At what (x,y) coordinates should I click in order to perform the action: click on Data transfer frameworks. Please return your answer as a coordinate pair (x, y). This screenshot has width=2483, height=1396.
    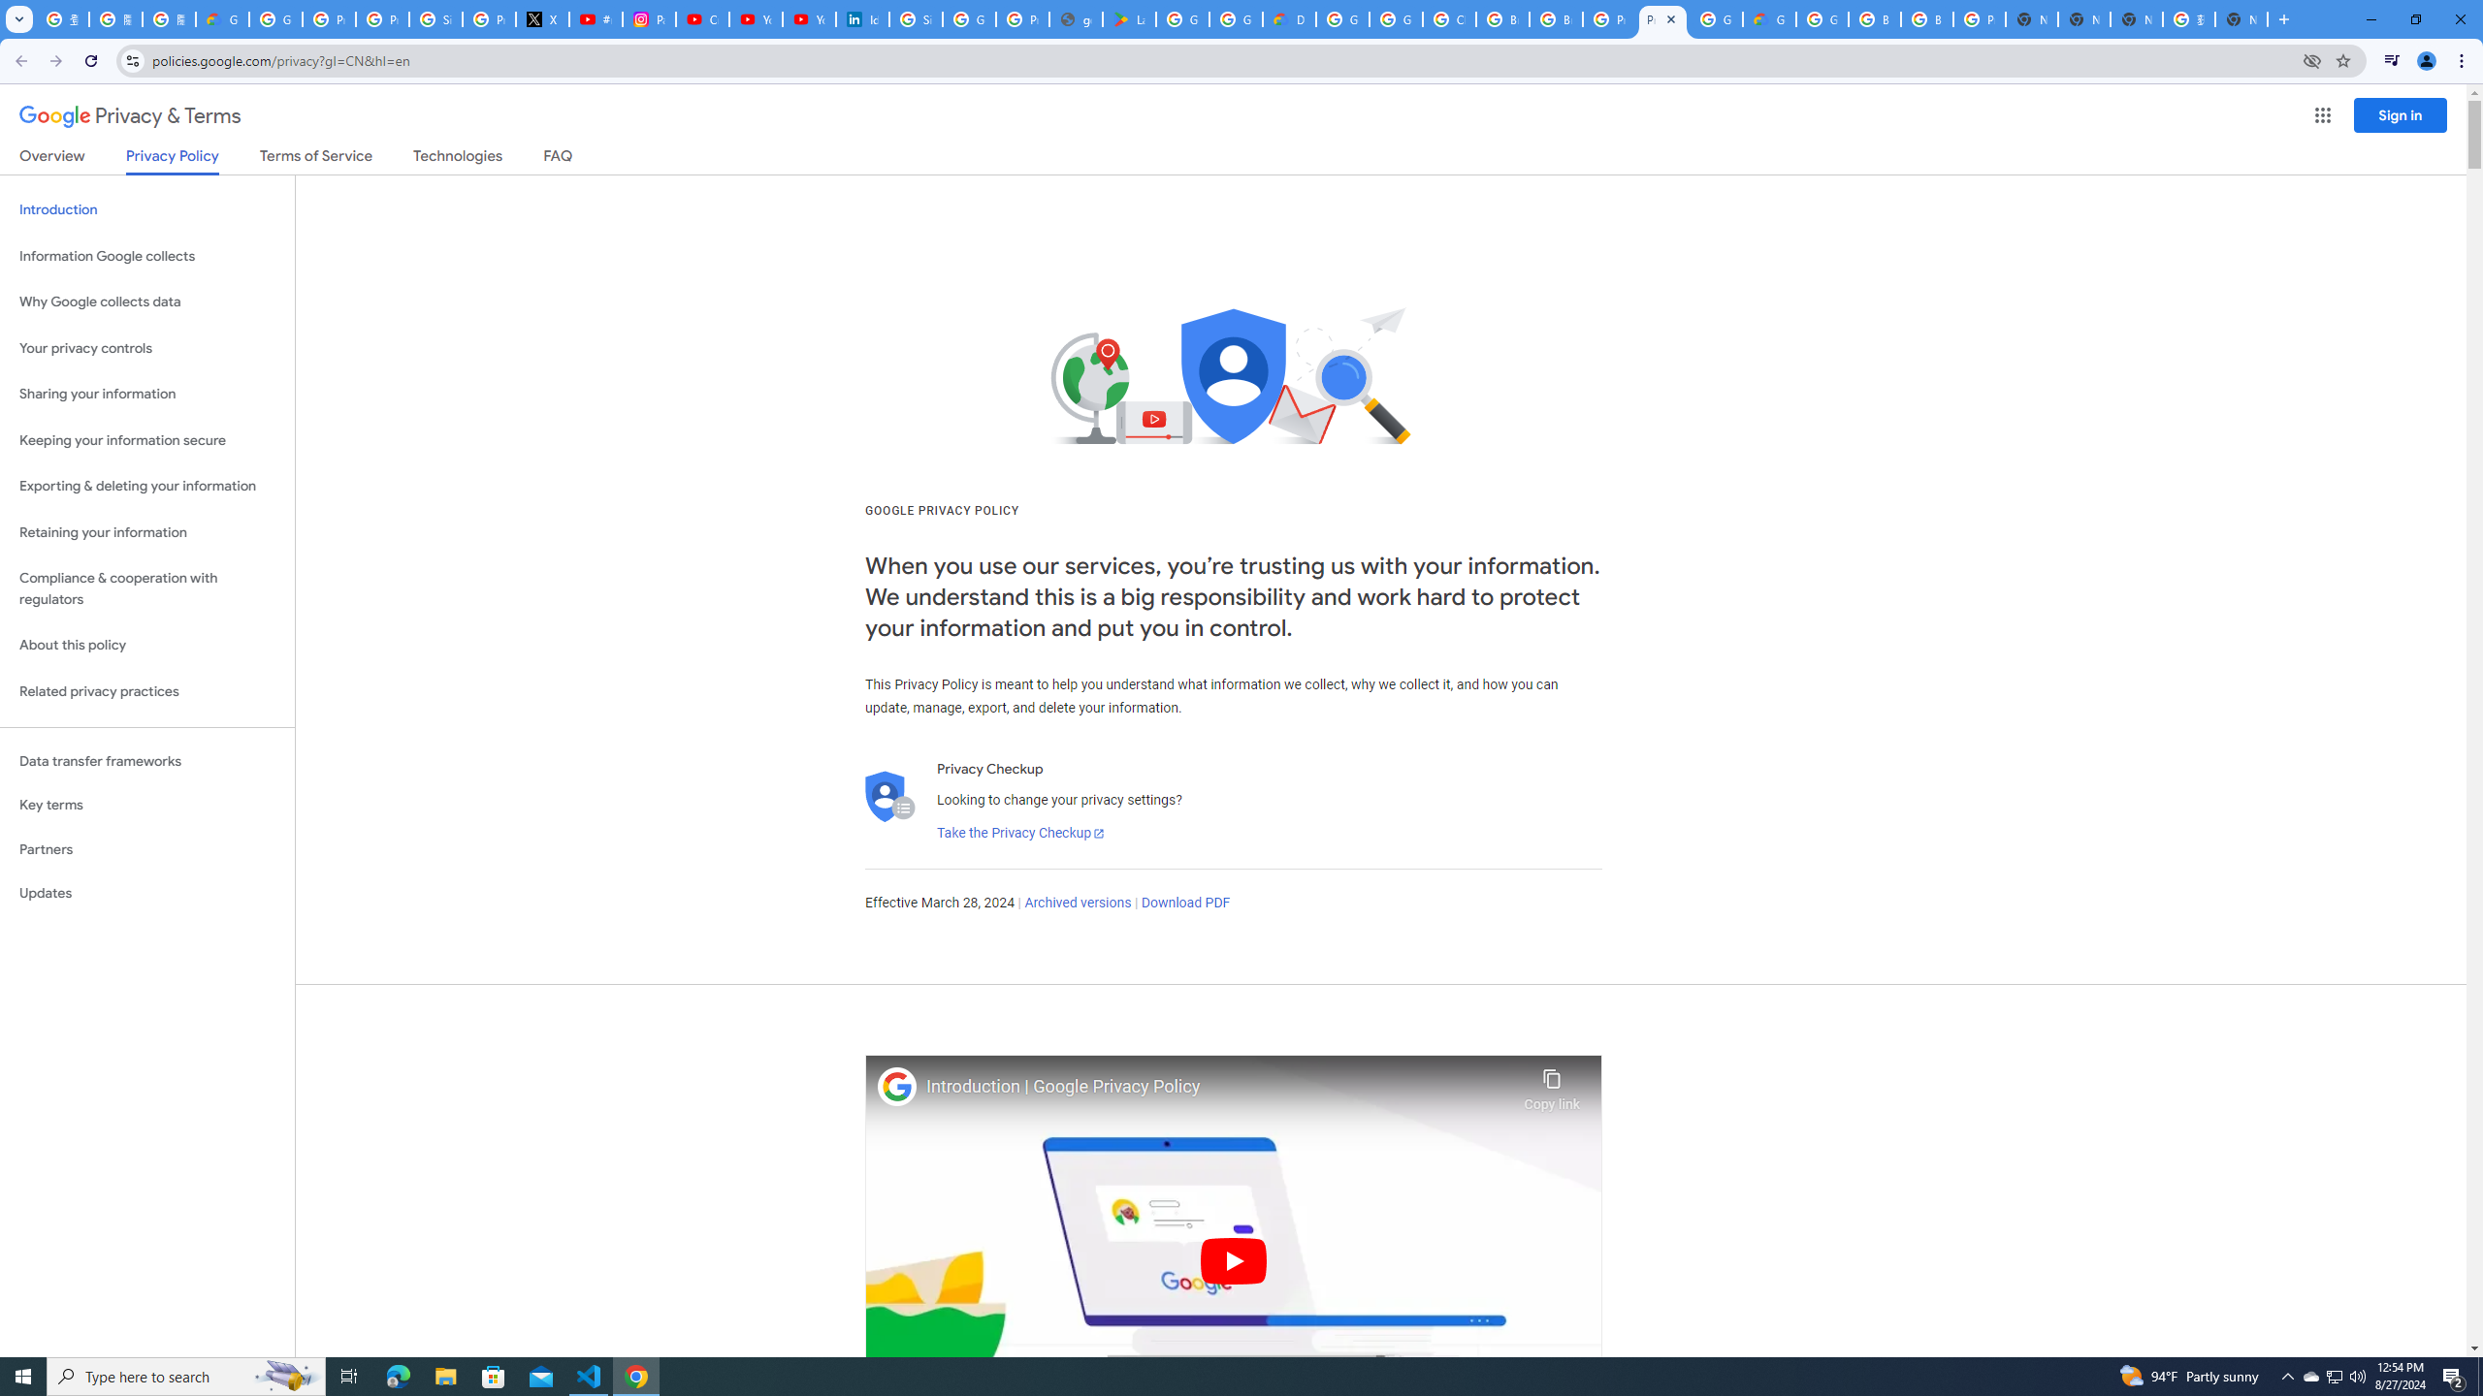
    Looking at the image, I should click on (147, 761).